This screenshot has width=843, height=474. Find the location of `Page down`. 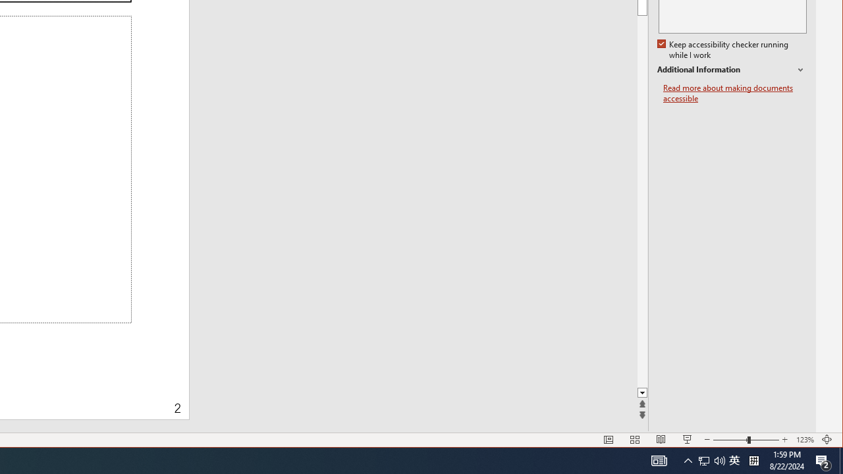

Page down is located at coordinates (810, 201).